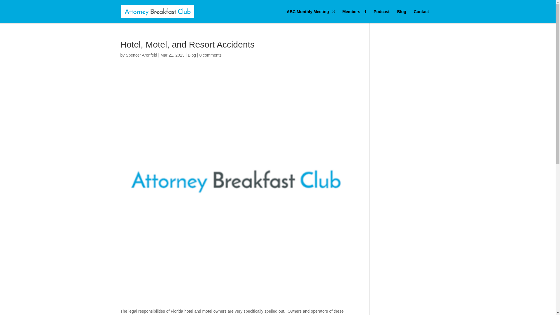 The height and width of the screenshot is (315, 560). What do you see at coordinates (421, 16) in the screenshot?
I see `Contact` at bounding box center [421, 16].